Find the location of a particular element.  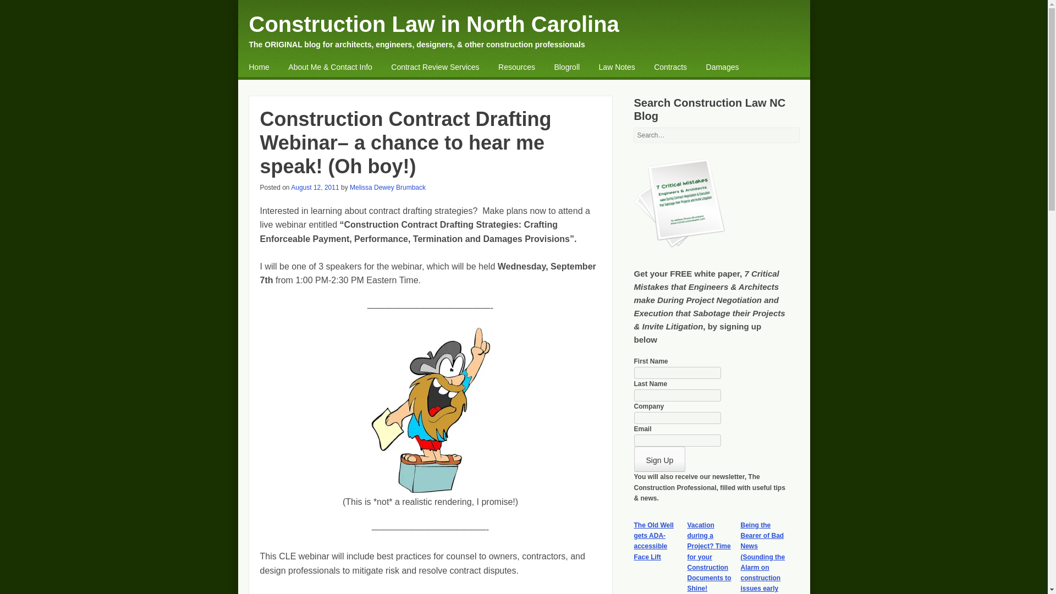

Home is located at coordinates (258, 67).